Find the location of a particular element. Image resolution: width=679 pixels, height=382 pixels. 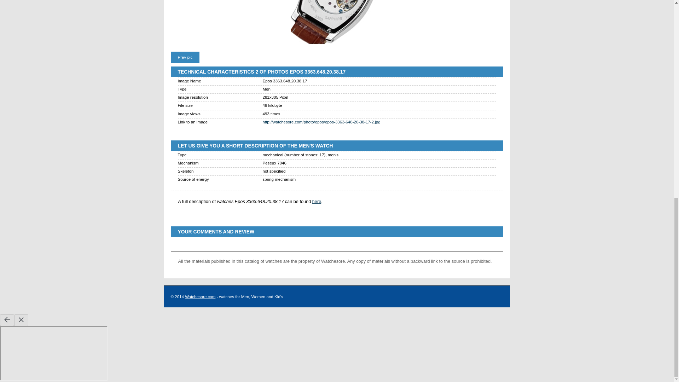

Epos 3363.648.20.38.17 - 2 picture is located at coordinates (337, 23).